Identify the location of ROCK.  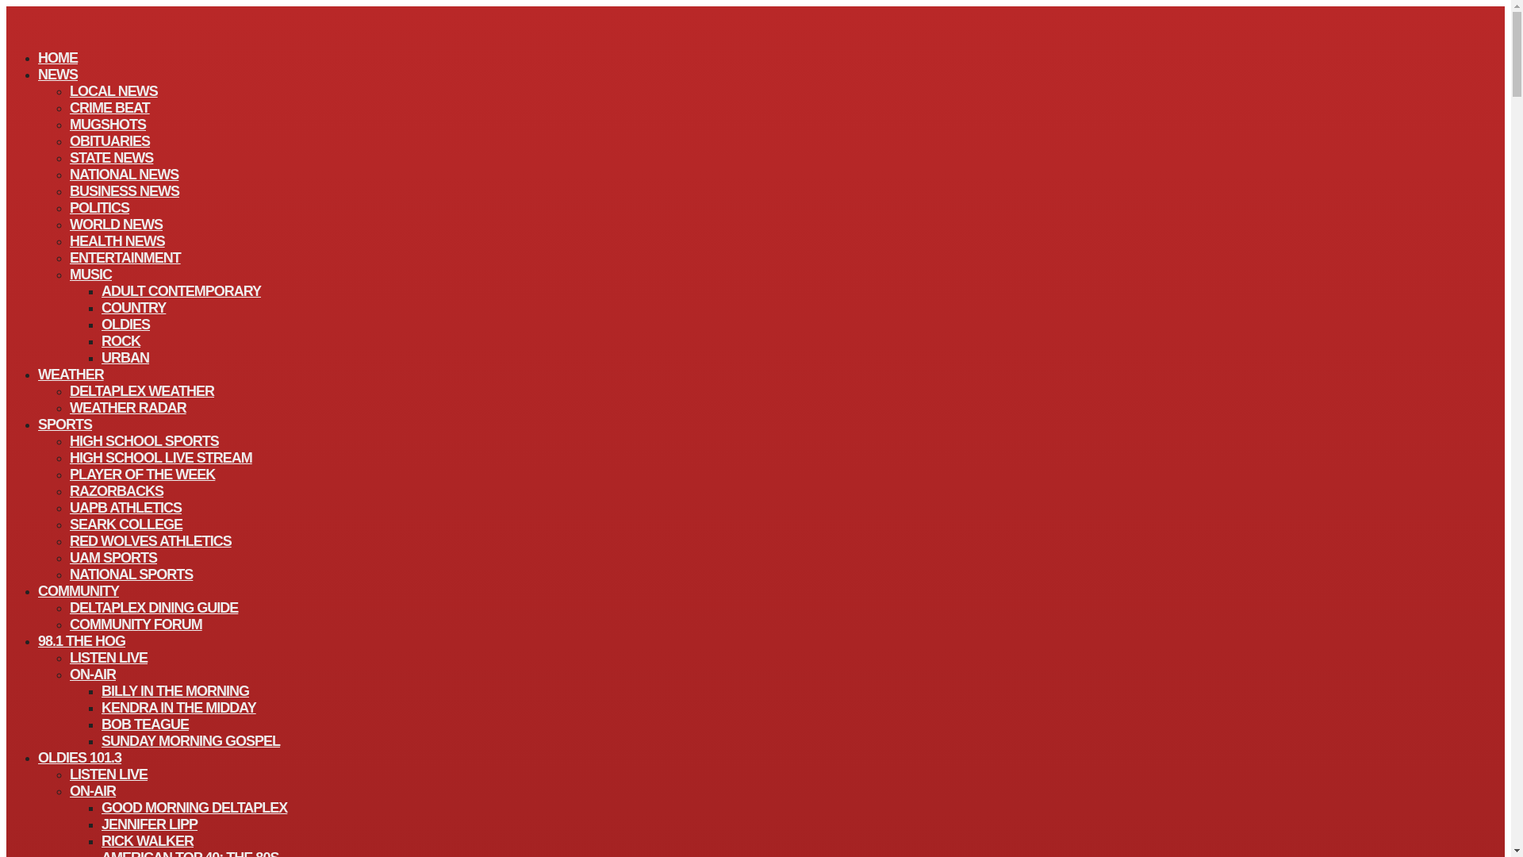
(121, 340).